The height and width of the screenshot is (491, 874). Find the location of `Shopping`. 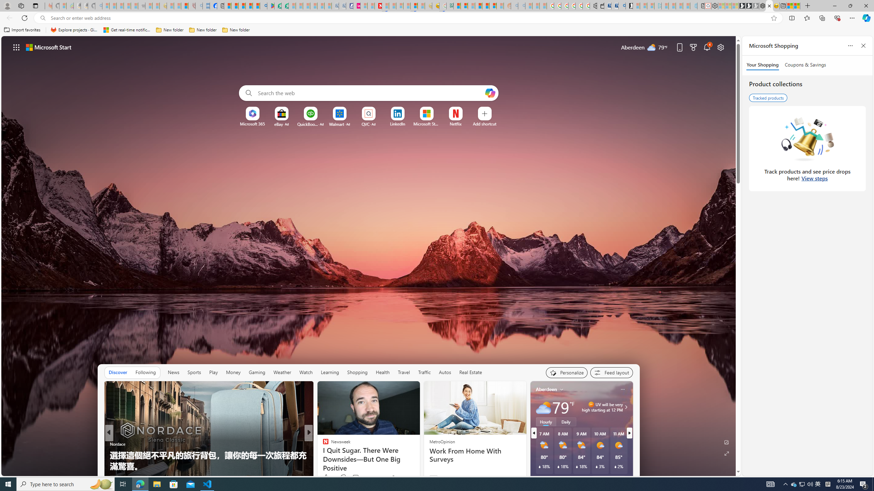

Shopping is located at coordinates (357, 372).